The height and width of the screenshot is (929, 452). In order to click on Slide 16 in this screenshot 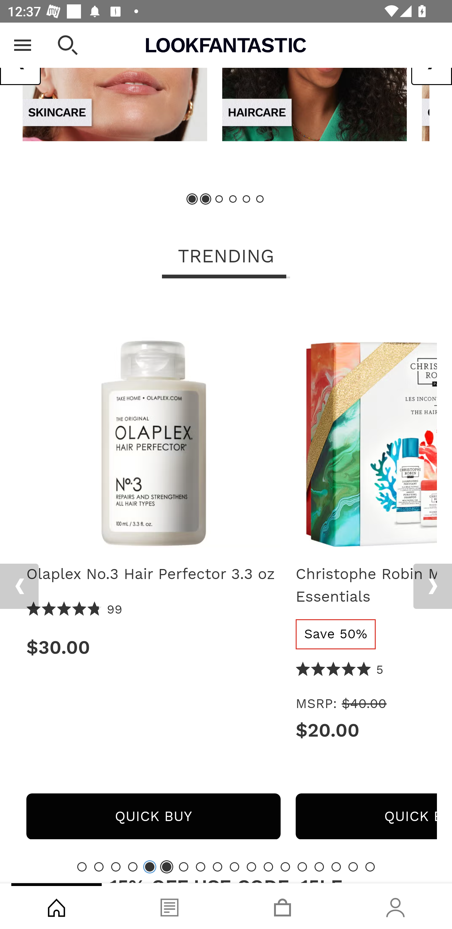, I will do `click(336, 867)`.